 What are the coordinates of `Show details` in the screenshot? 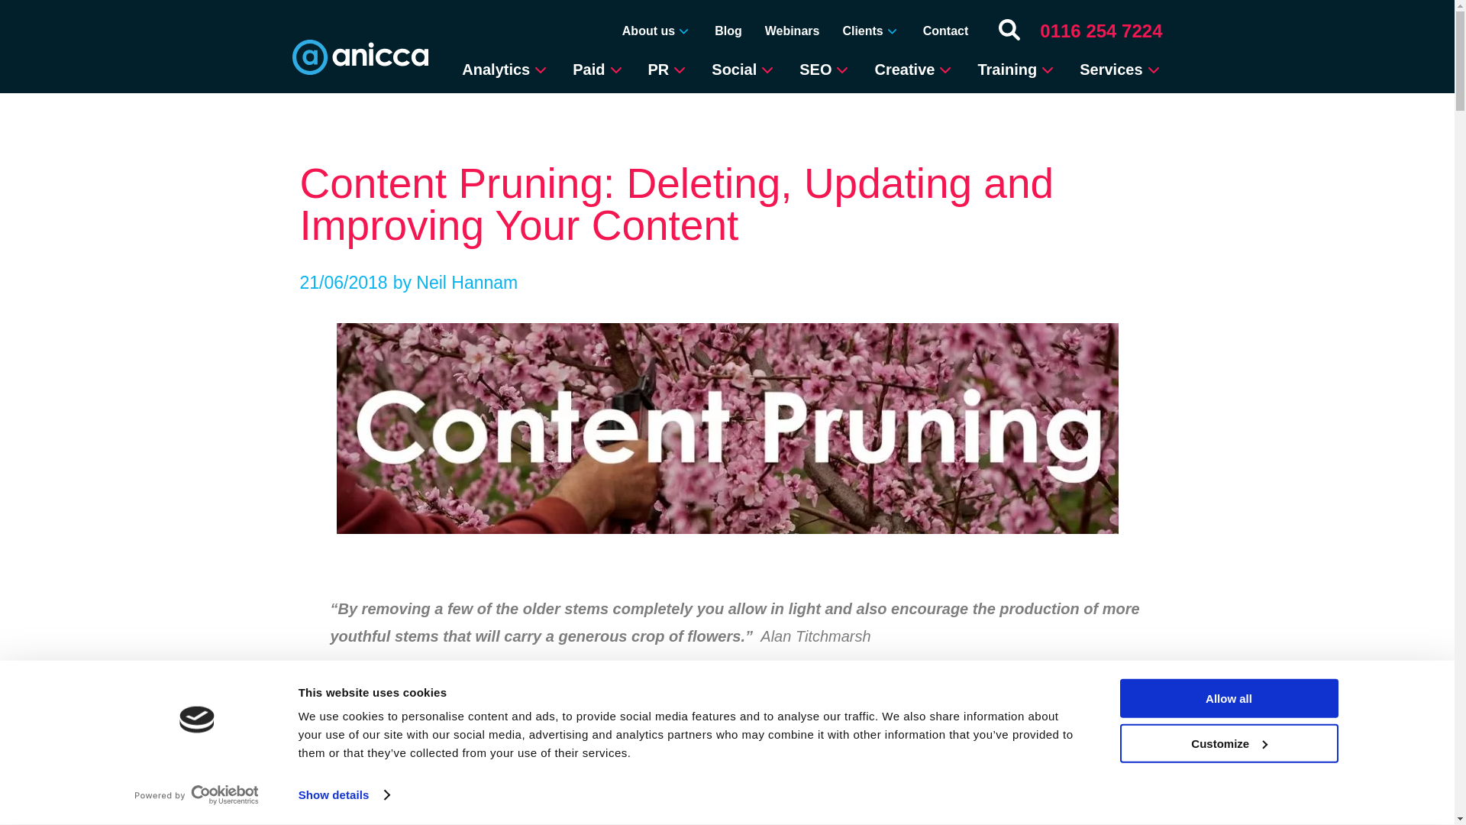 It's located at (344, 795).